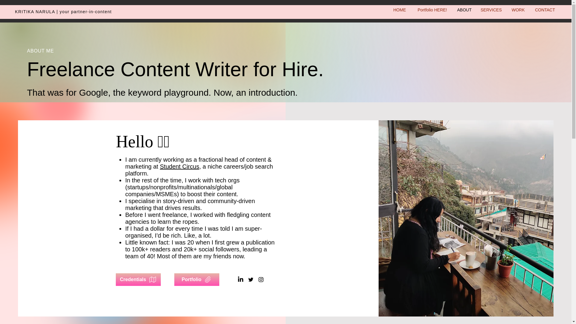 Image resolution: width=576 pixels, height=324 pixels. I want to click on ABOUT, so click(464, 10).